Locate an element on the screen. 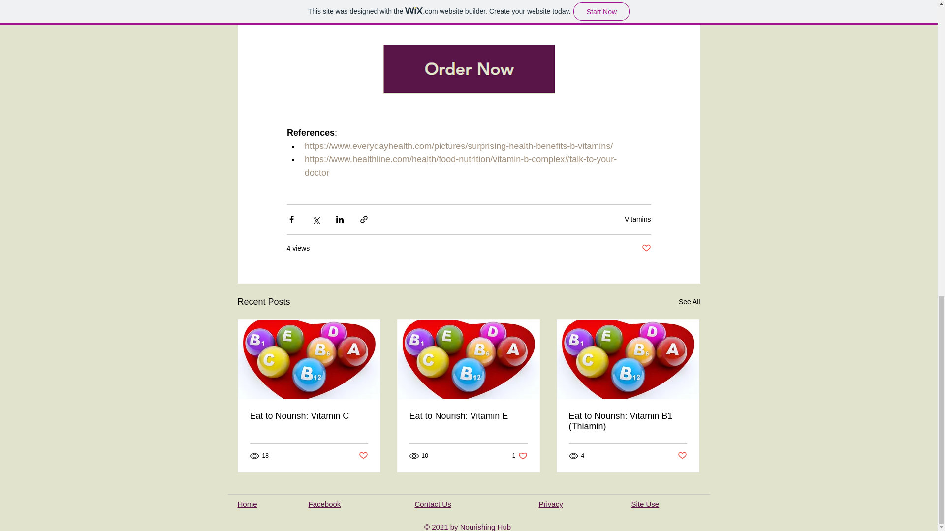  See All is located at coordinates (689, 302).